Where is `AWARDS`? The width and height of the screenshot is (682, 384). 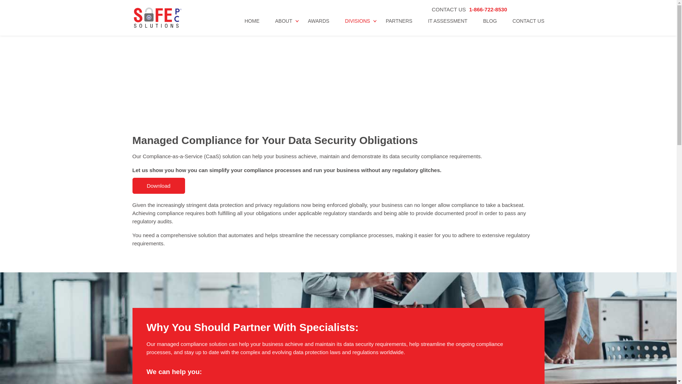
AWARDS is located at coordinates (319, 26).